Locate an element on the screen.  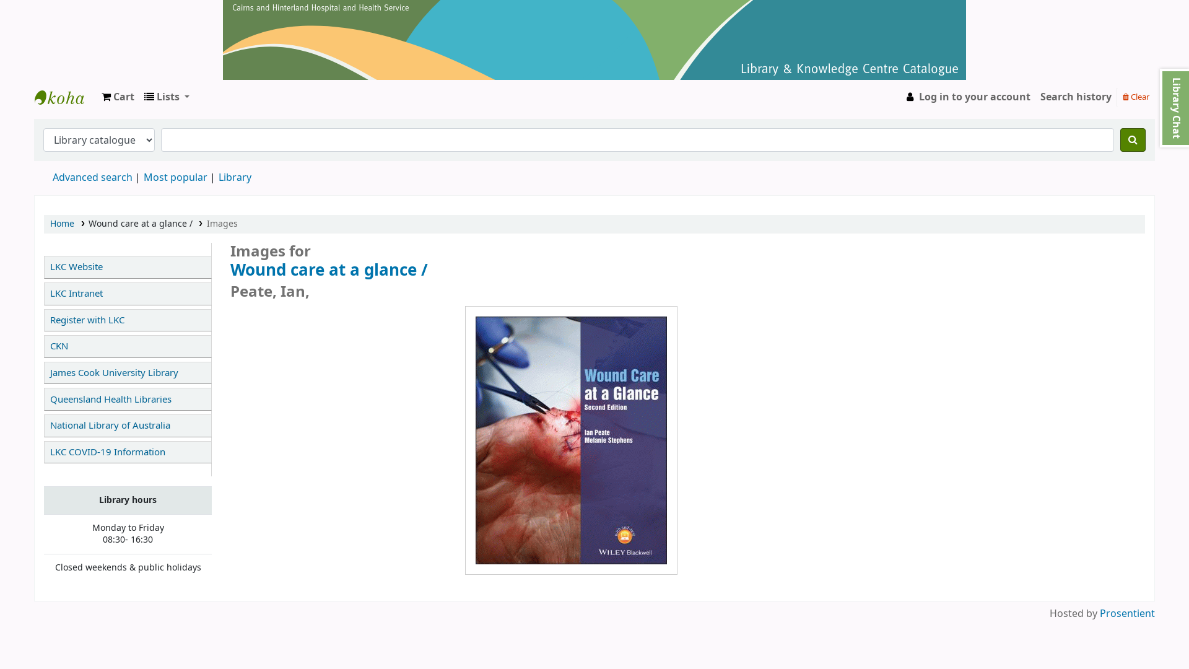
Clear is located at coordinates (1136, 97).